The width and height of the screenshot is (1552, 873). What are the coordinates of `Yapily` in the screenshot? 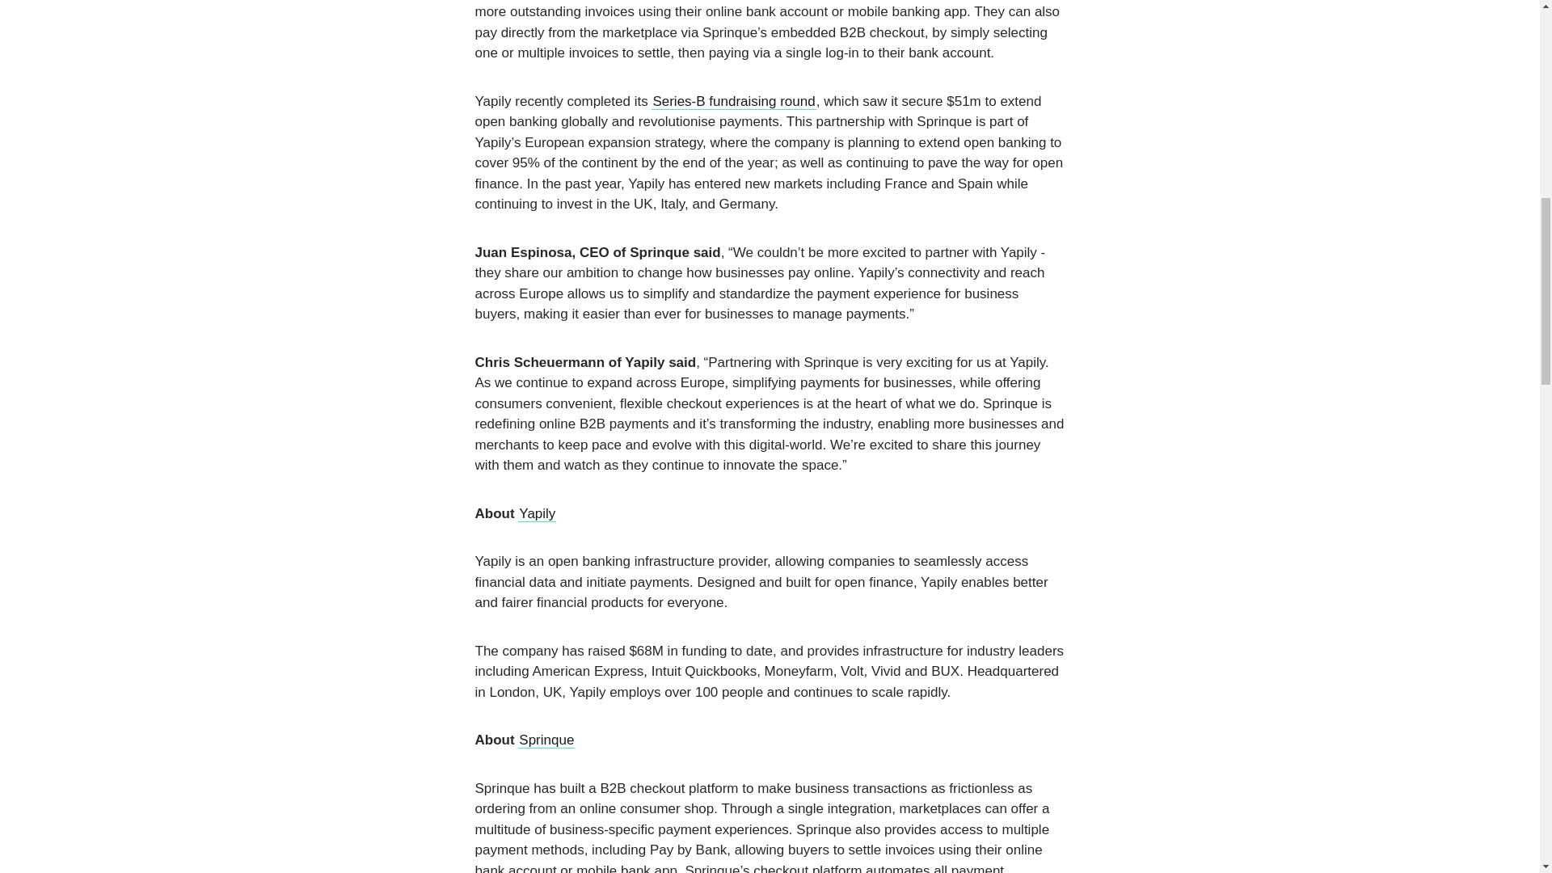 It's located at (537, 514).